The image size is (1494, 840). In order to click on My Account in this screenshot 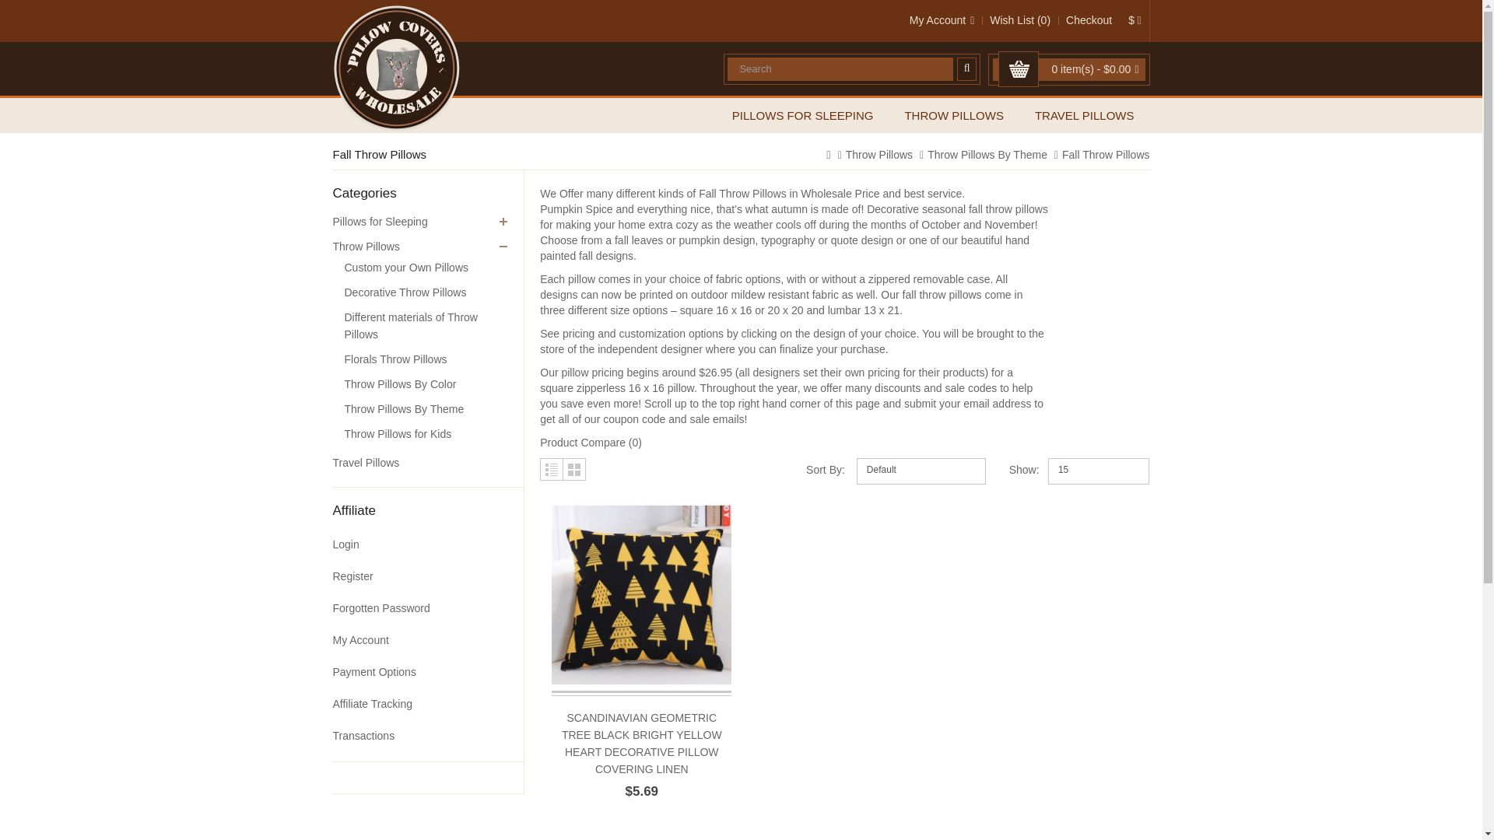, I will do `click(942, 20)`.